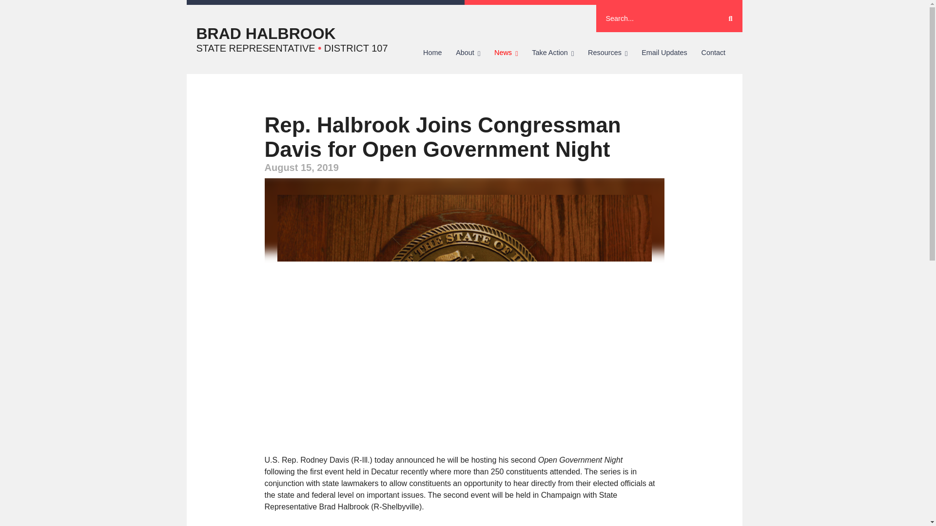 This screenshot has width=936, height=526. I want to click on Email Updates, so click(664, 53).